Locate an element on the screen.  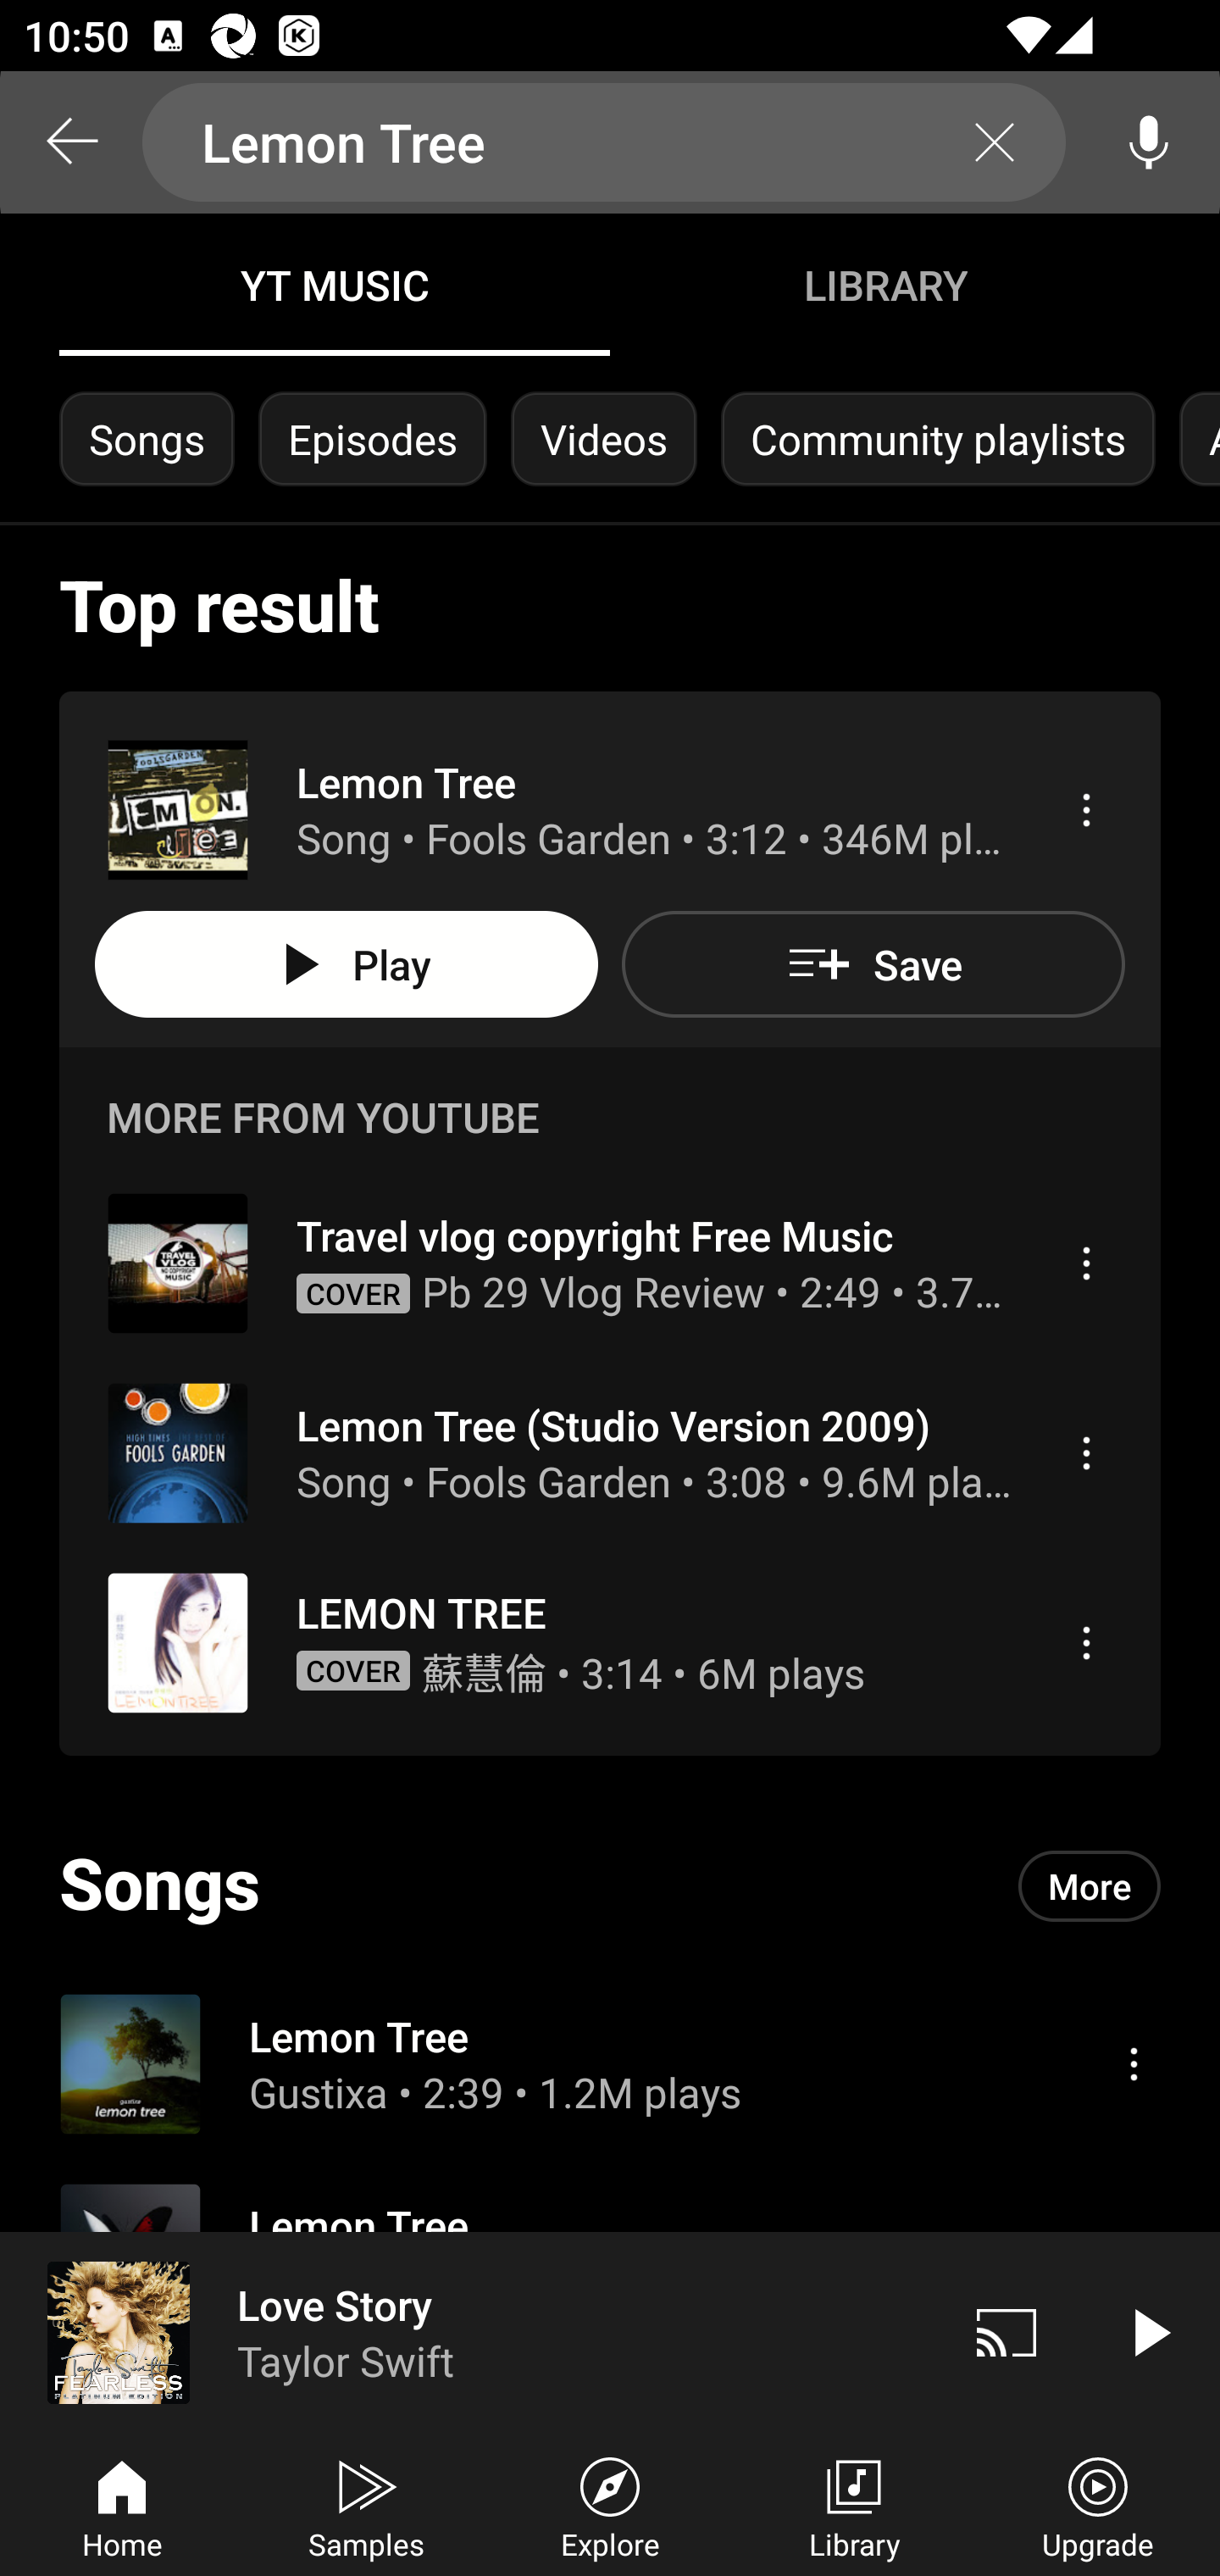
Save Save to playlist is located at coordinates (873, 964).